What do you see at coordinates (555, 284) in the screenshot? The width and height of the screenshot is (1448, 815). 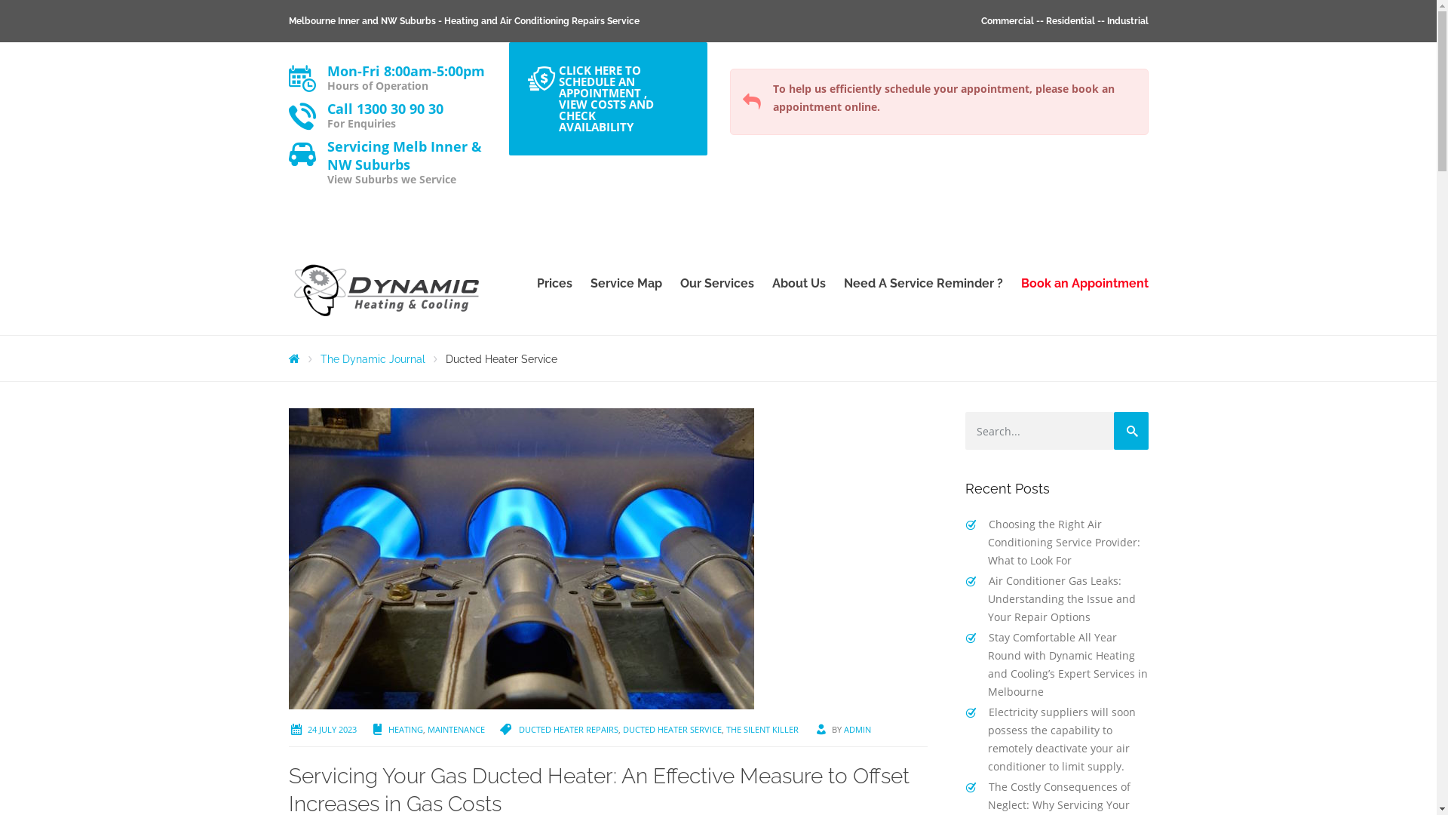 I see `Prices` at bounding box center [555, 284].